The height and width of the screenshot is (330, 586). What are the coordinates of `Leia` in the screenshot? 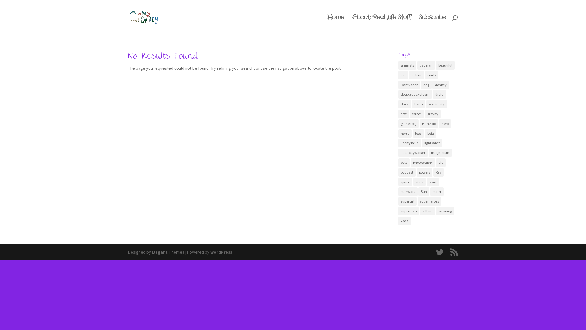 It's located at (431, 134).